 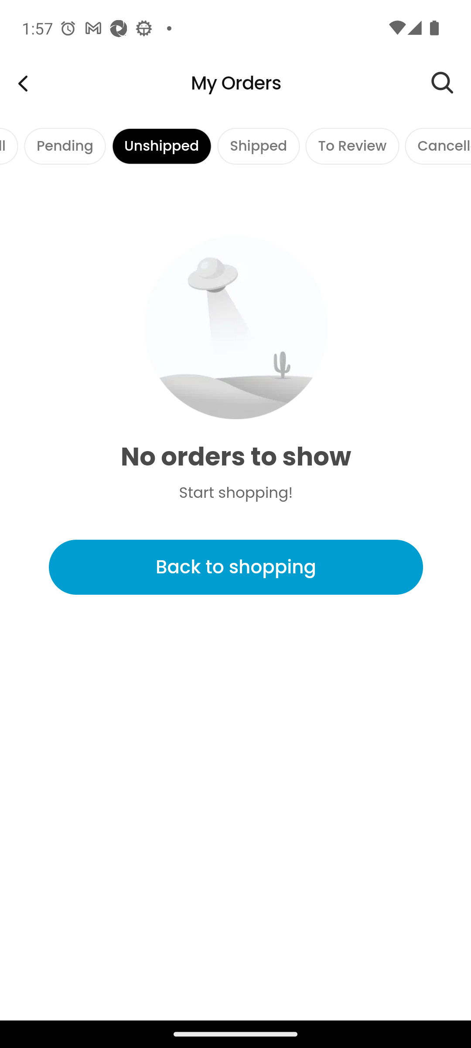 What do you see at coordinates (235, 568) in the screenshot?
I see `Back to shopping` at bounding box center [235, 568].